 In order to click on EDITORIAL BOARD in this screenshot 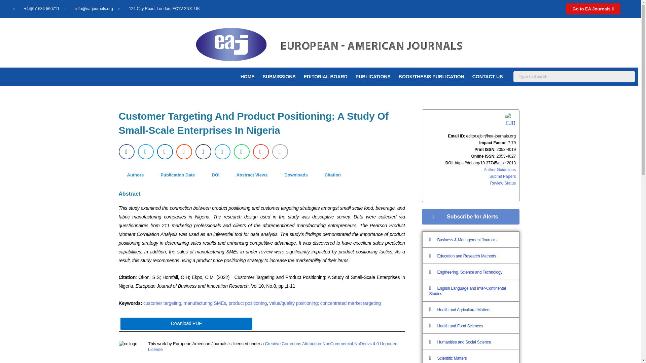, I will do `click(325, 77)`.